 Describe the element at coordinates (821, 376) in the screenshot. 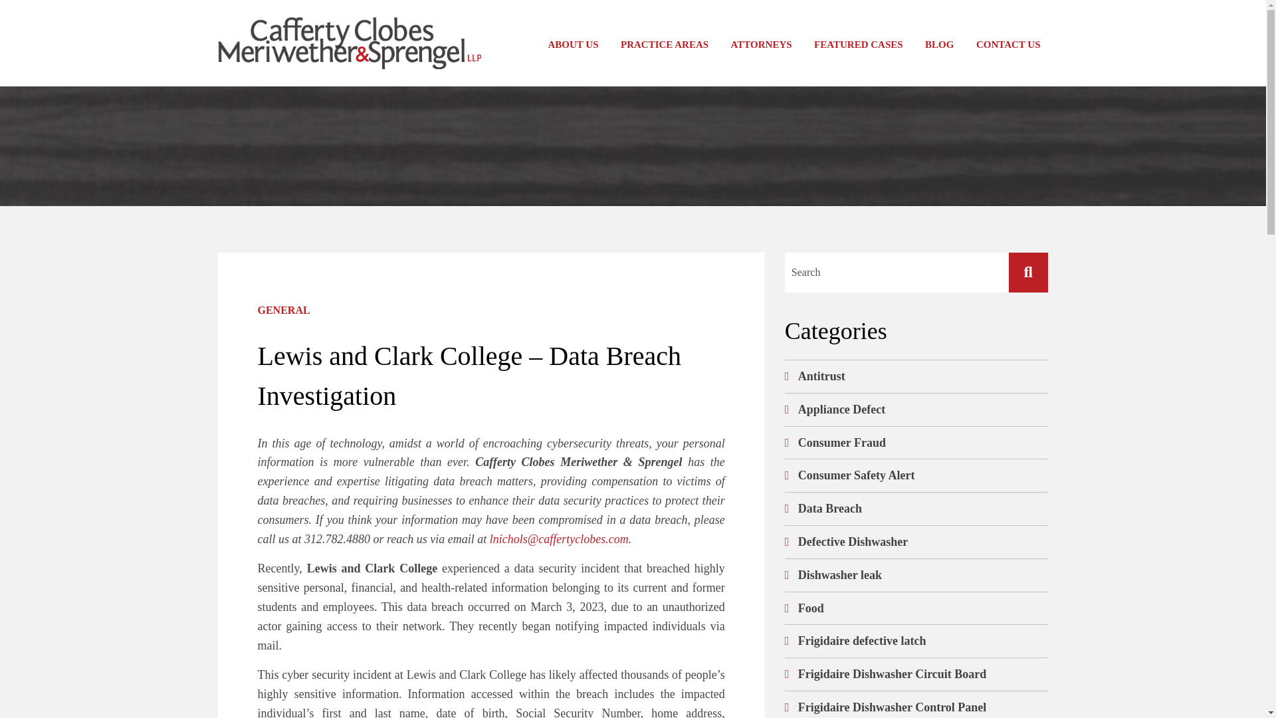

I see `Antitrust` at that location.